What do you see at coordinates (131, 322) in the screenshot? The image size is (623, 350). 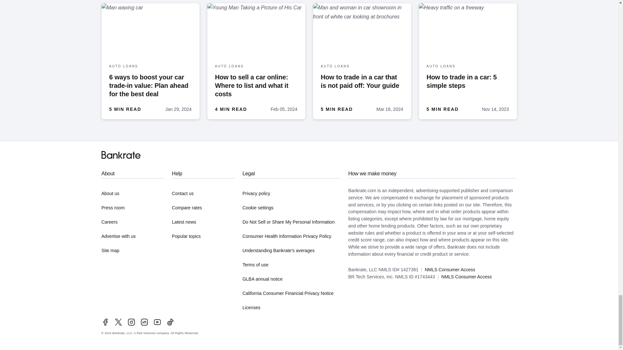 I see `Instagram logo` at bounding box center [131, 322].